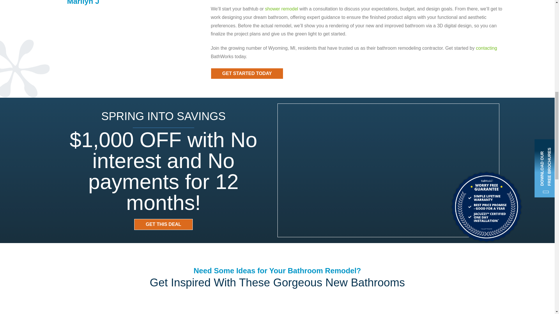 The width and height of the screenshot is (559, 314). Describe the element at coordinates (281, 9) in the screenshot. I see `shower remodel` at that location.